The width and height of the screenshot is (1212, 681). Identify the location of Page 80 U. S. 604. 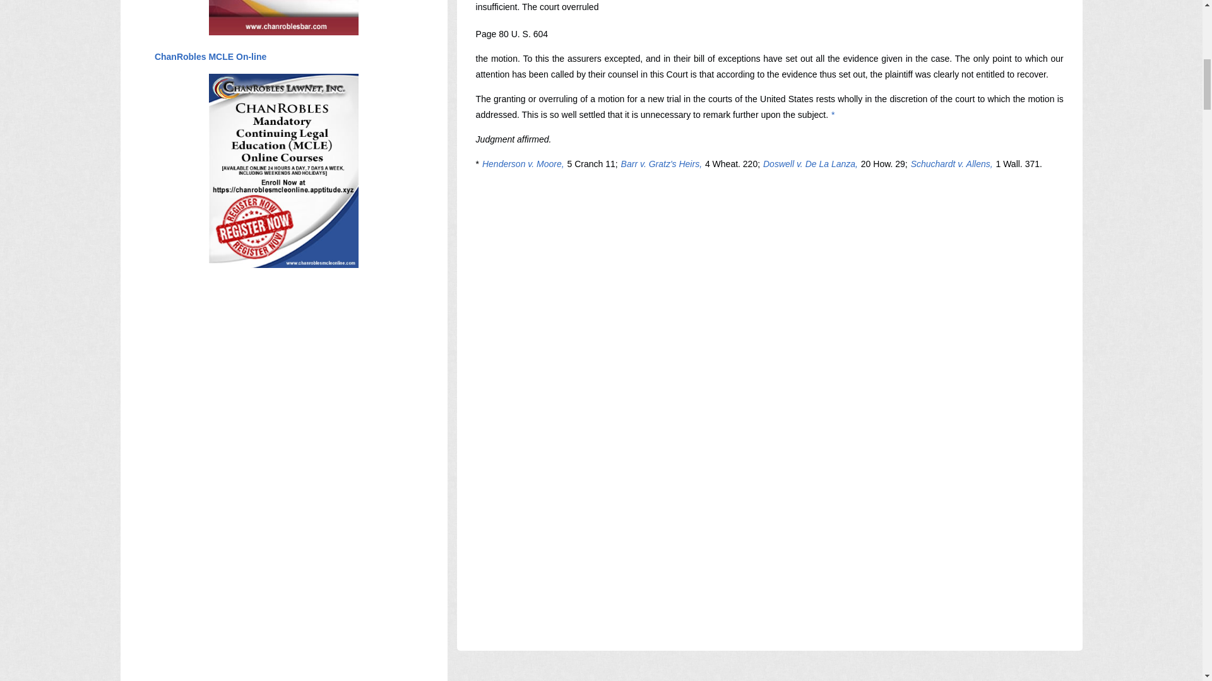
(511, 34).